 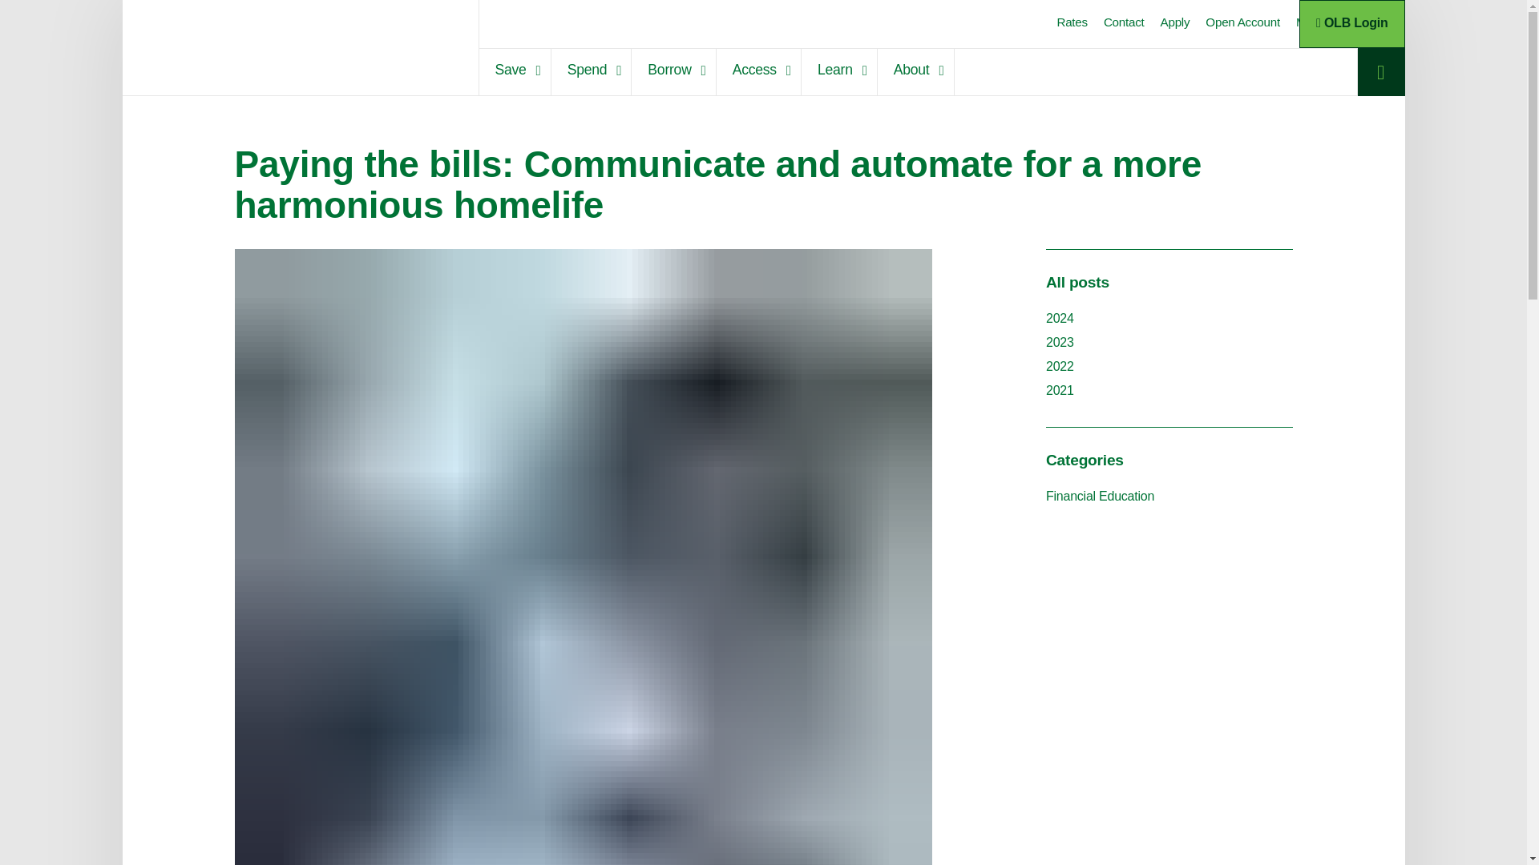 What do you see at coordinates (839, 72) in the screenshot?
I see `Learn` at bounding box center [839, 72].